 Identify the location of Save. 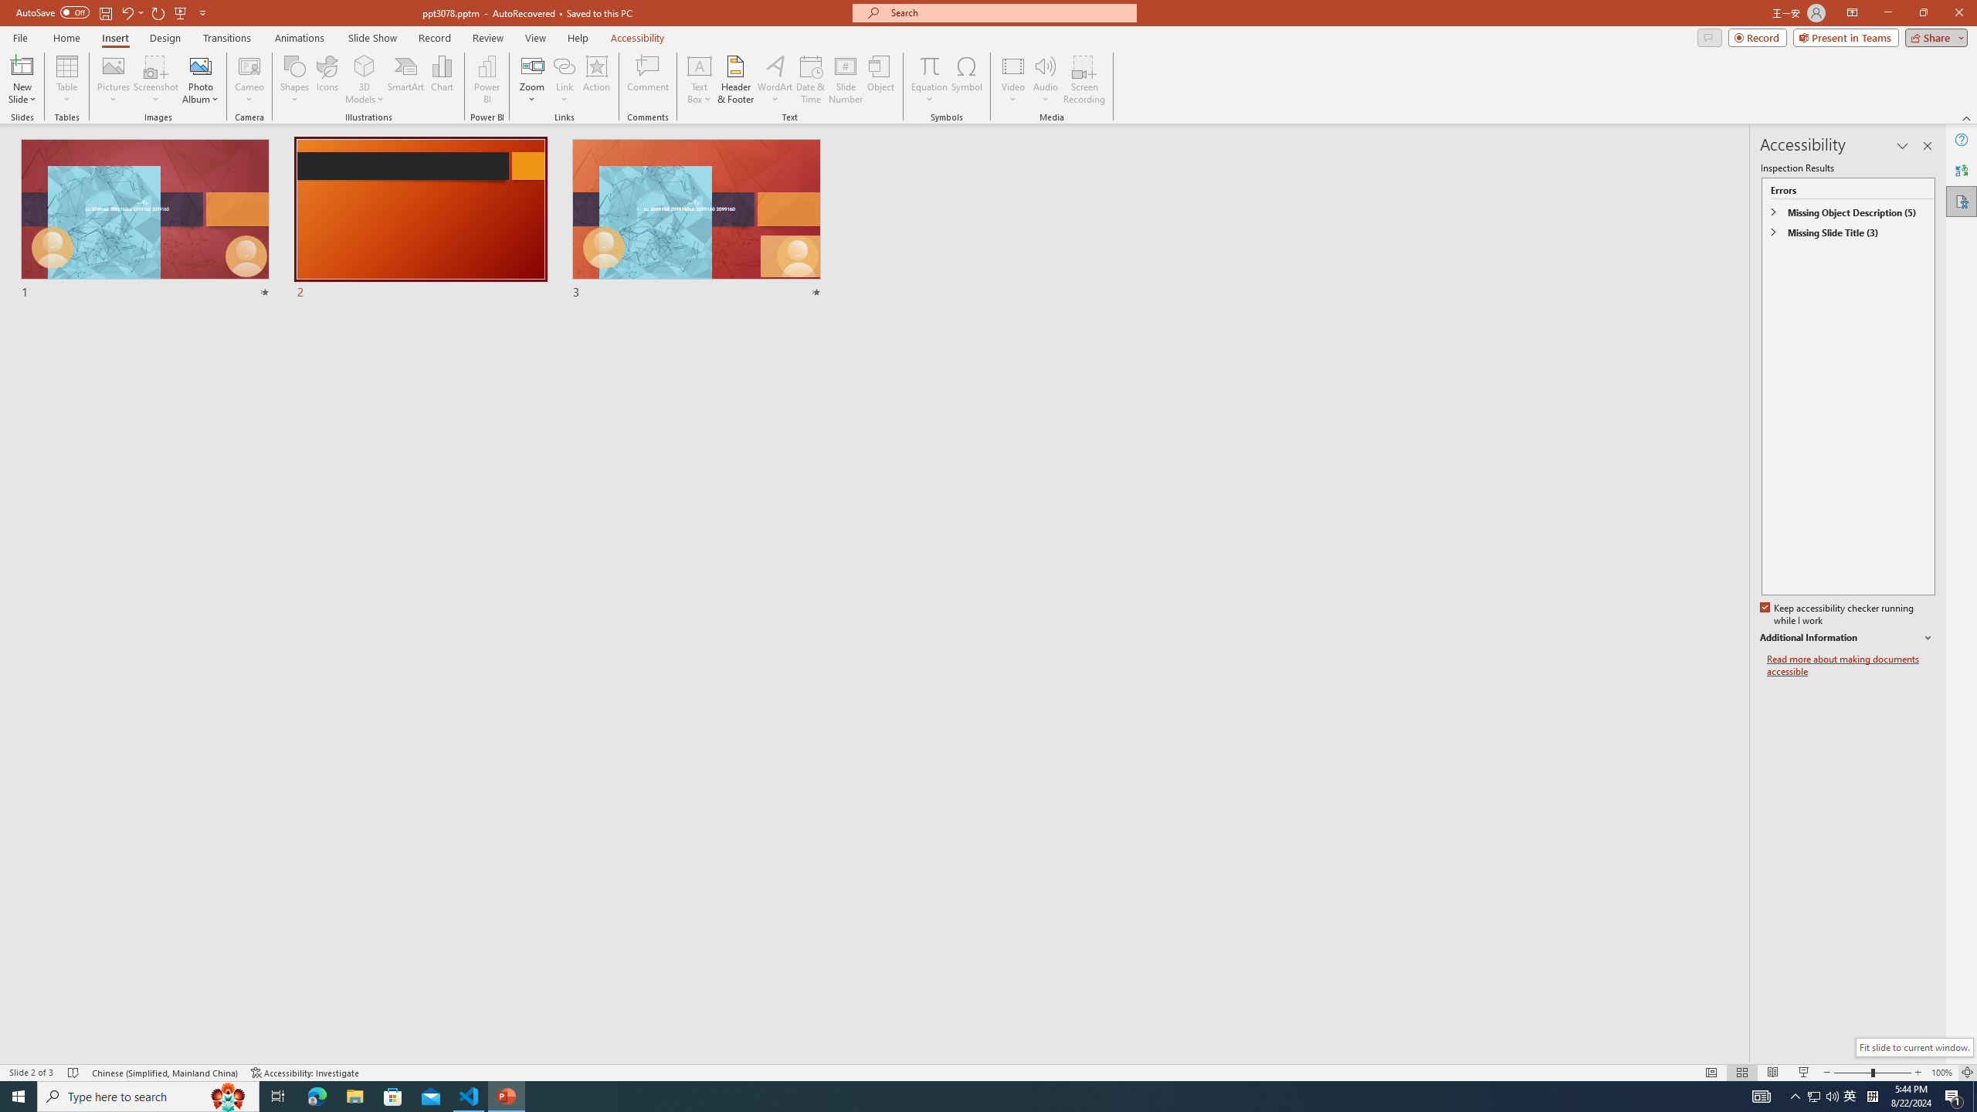
(105, 12).